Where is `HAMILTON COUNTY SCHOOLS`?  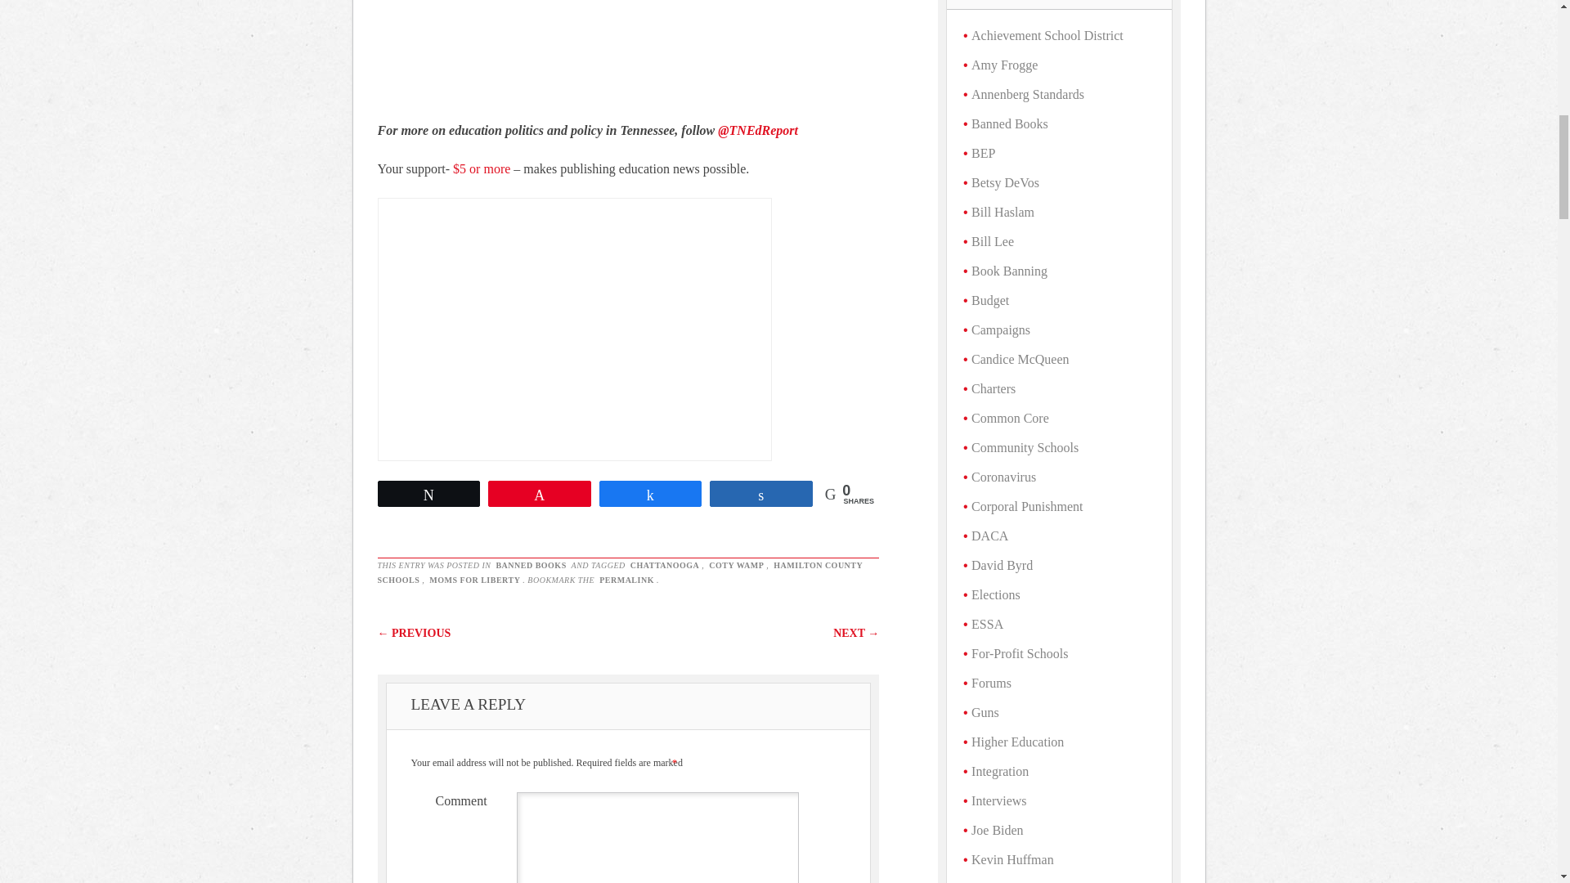
HAMILTON COUNTY SCHOOLS is located at coordinates (620, 572).